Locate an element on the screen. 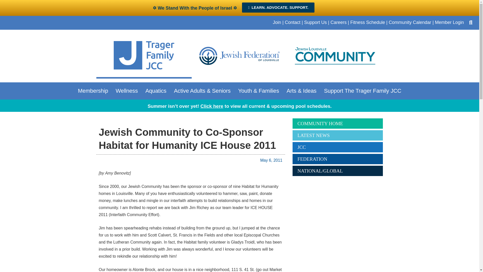  Membership is located at coordinates (94, 91).